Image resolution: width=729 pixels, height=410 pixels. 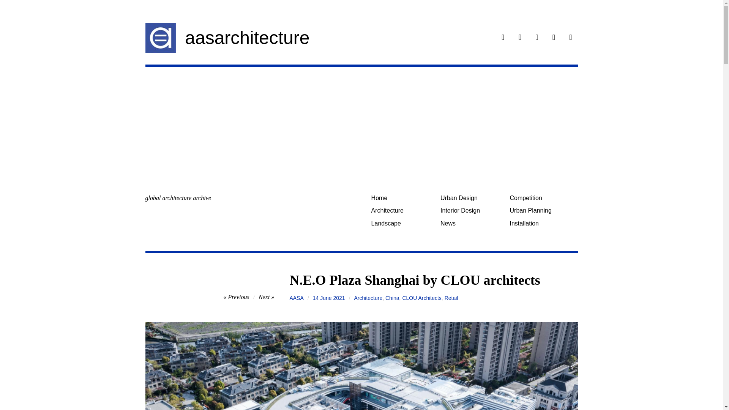 I want to click on Urban Design, so click(x=472, y=198).